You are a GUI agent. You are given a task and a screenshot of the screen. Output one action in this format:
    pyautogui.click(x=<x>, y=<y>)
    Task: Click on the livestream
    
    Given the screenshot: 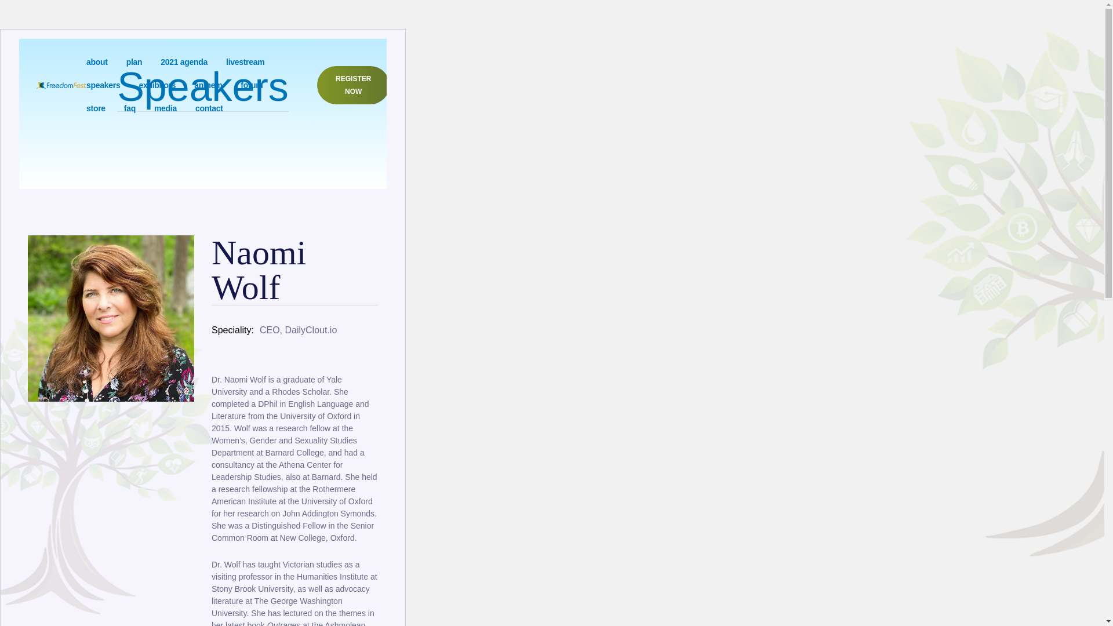 What is the action you would take?
    pyautogui.click(x=245, y=62)
    